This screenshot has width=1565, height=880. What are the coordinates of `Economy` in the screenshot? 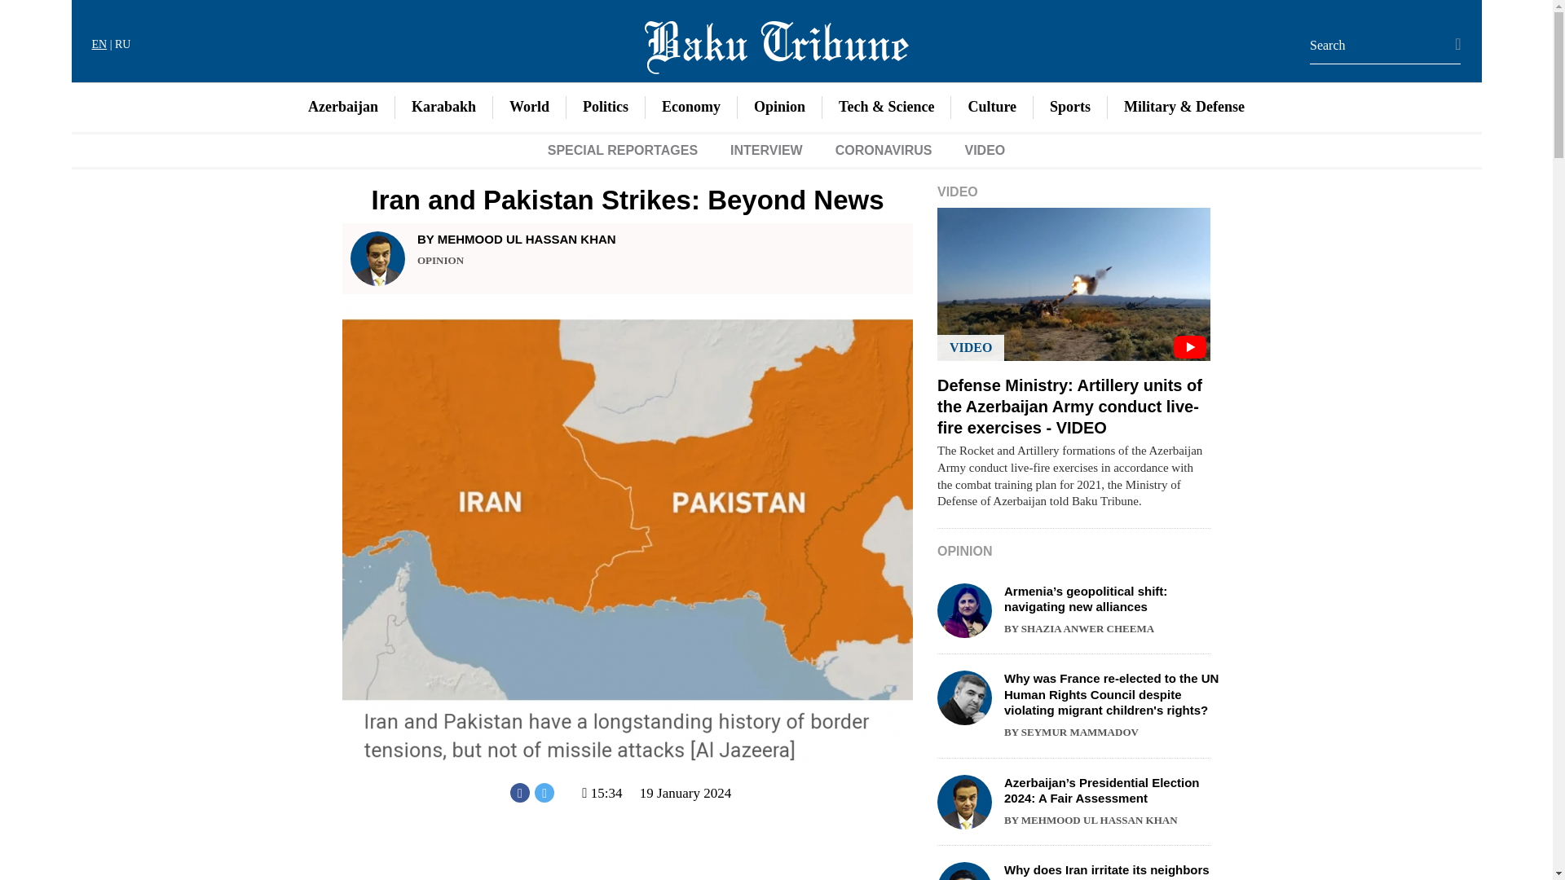 It's located at (691, 107).